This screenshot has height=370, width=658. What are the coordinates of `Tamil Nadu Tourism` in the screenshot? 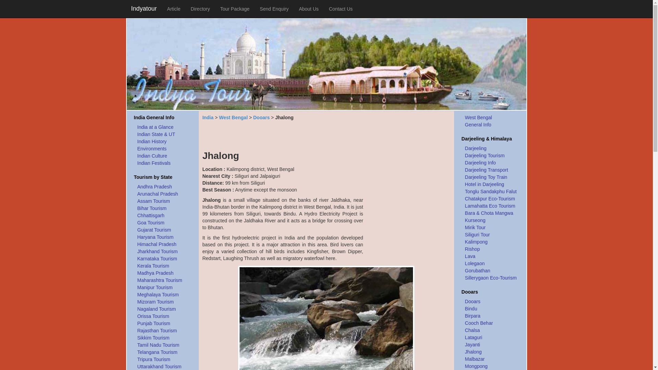 It's located at (156, 345).